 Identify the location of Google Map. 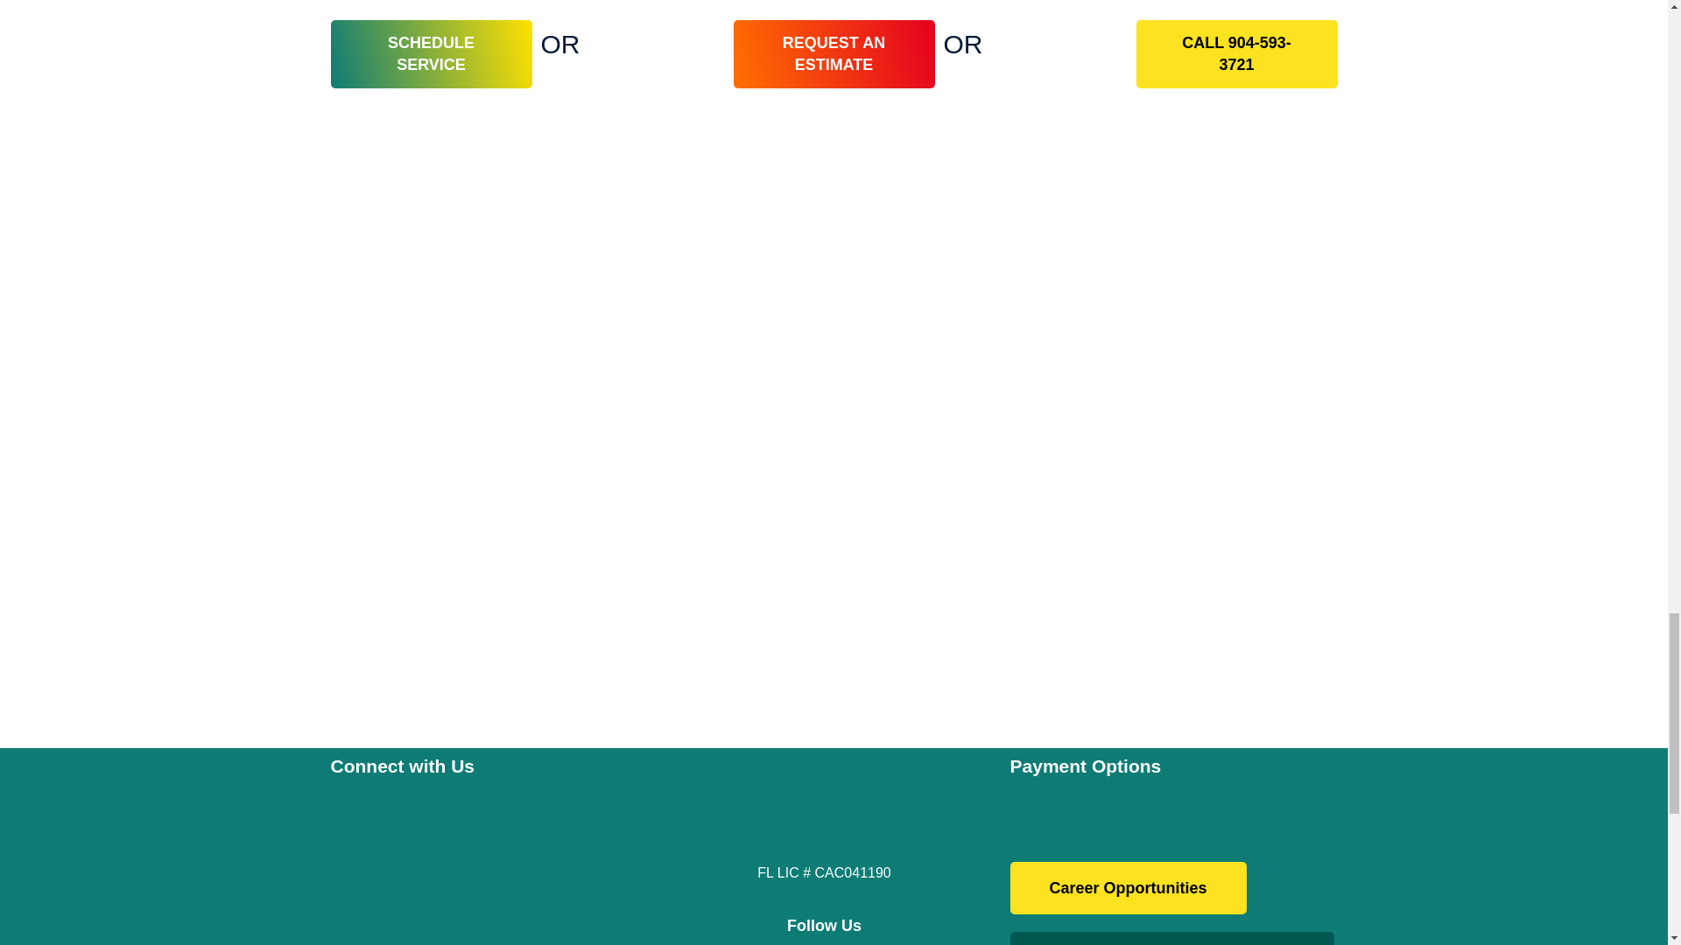
(485, 858).